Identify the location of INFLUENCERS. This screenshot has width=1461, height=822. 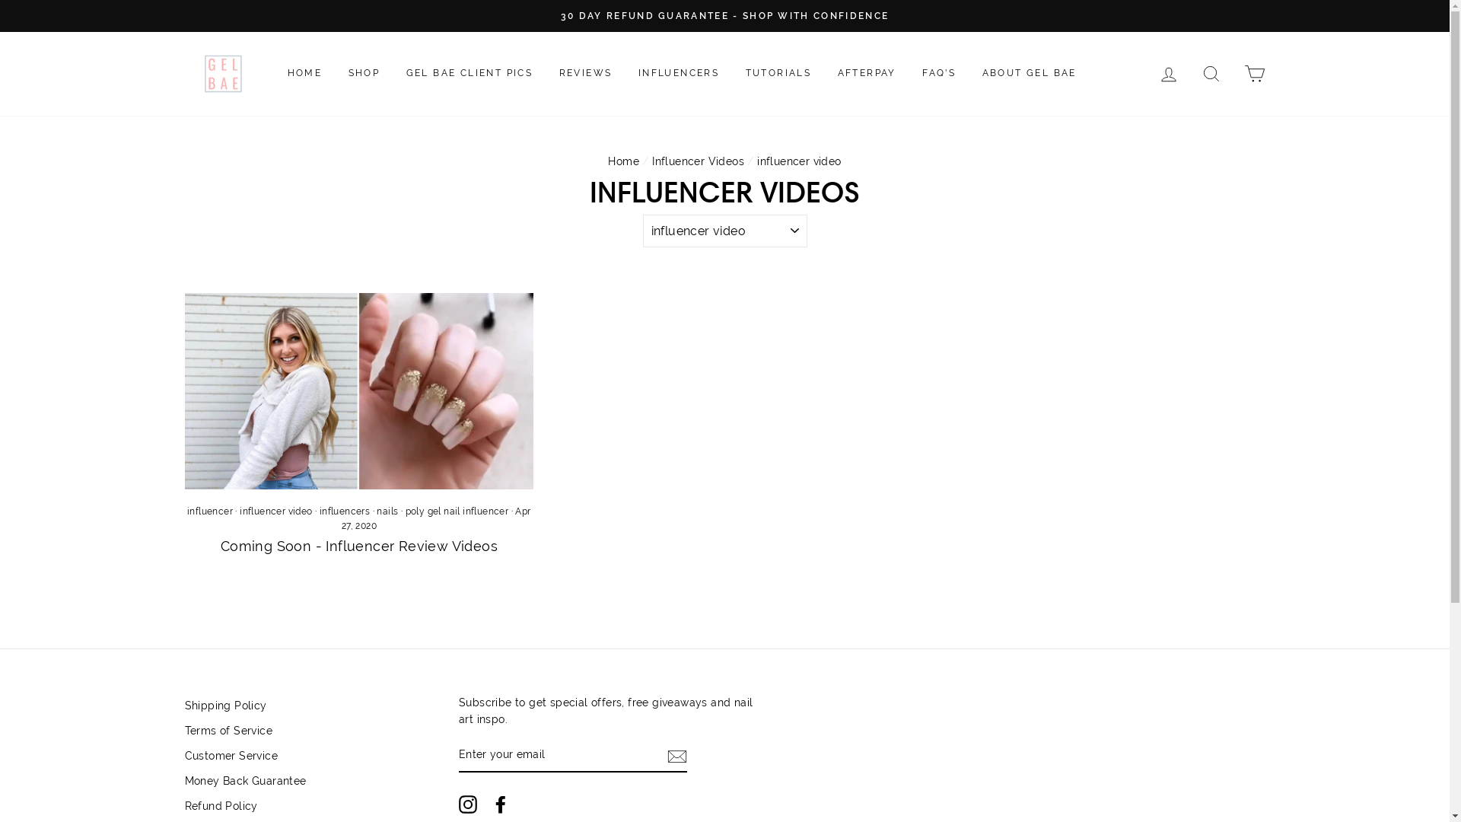
(679, 74).